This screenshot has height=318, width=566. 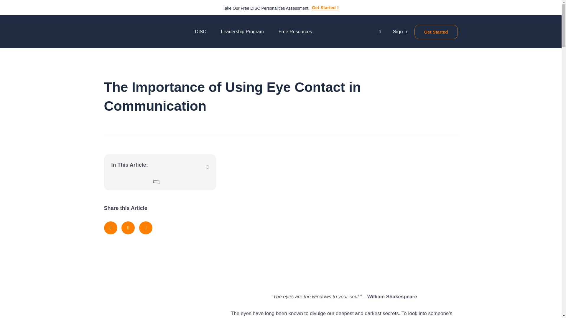 I want to click on Sign In, so click(x=401, y=32).